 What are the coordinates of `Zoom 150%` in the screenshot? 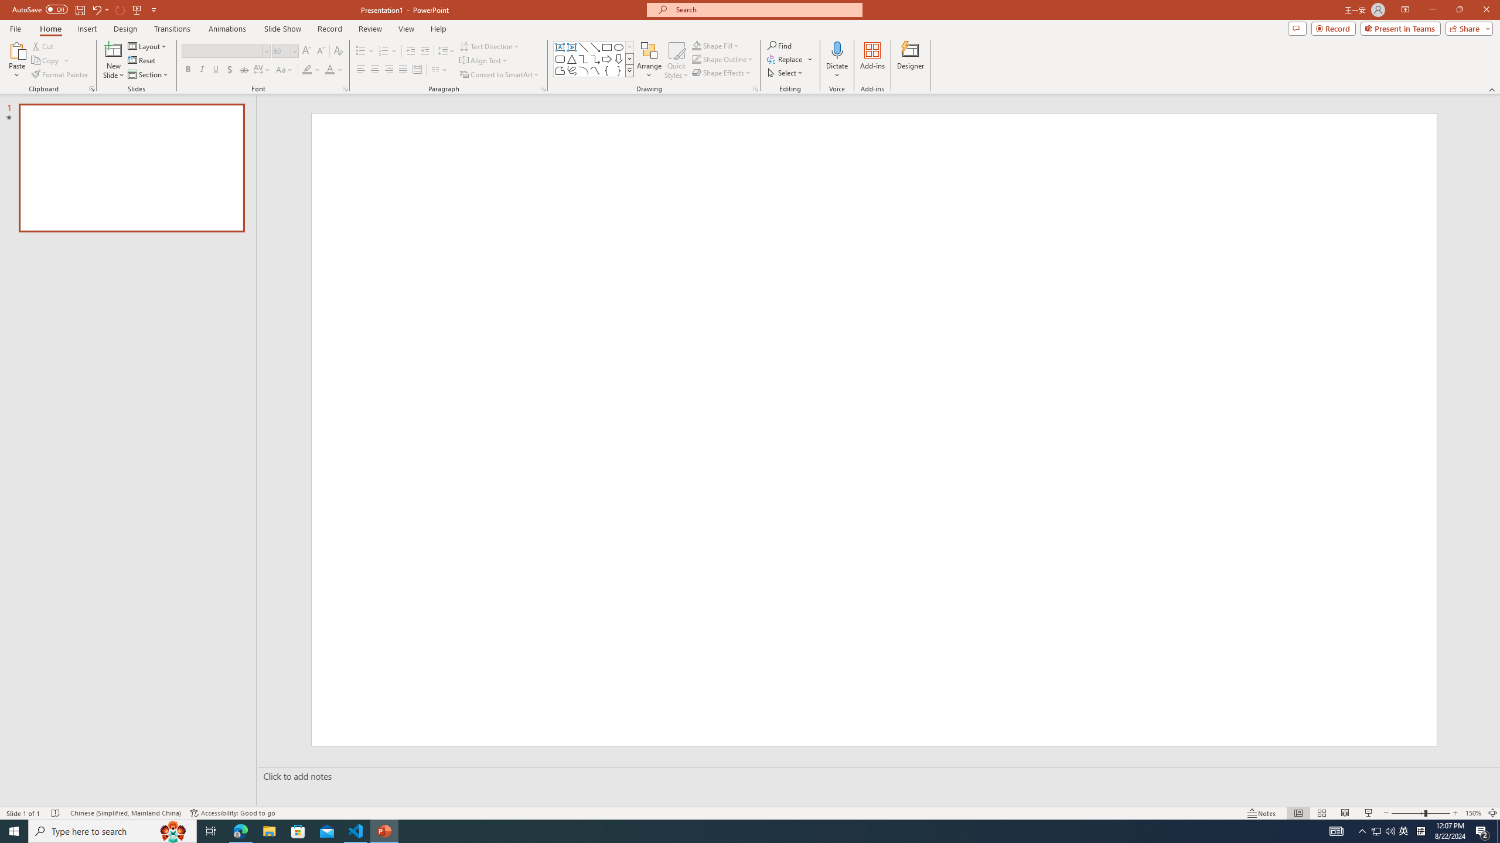 It's located at (1473, 813).